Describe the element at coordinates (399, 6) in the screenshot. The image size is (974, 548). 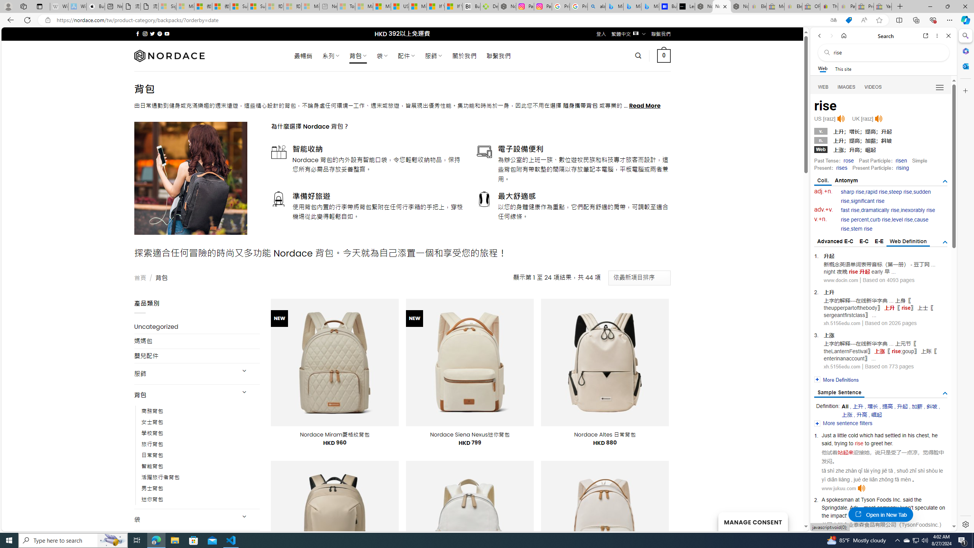
I see `US Heat Deaths Soared To Record High Last Year` at that location.